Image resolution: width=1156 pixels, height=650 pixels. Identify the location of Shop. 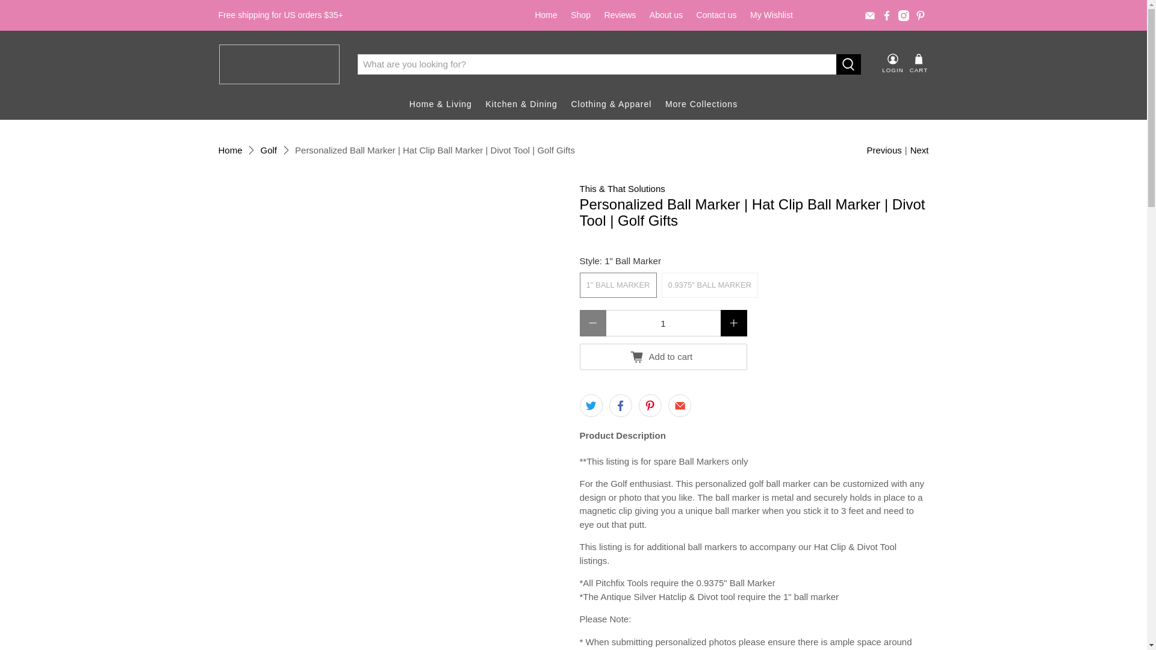
(580, 15).